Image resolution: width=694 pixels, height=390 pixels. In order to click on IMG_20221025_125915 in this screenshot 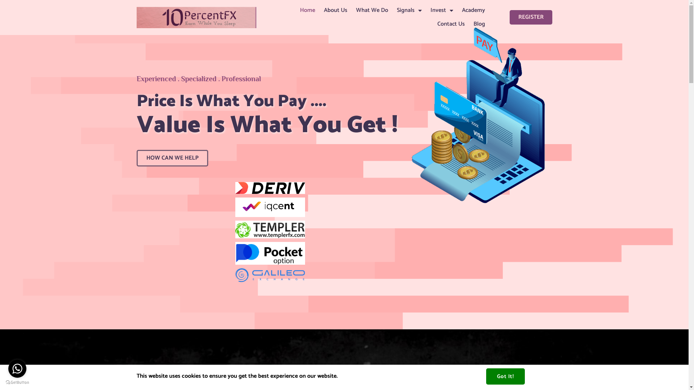, I will do `click(197, 18)`.